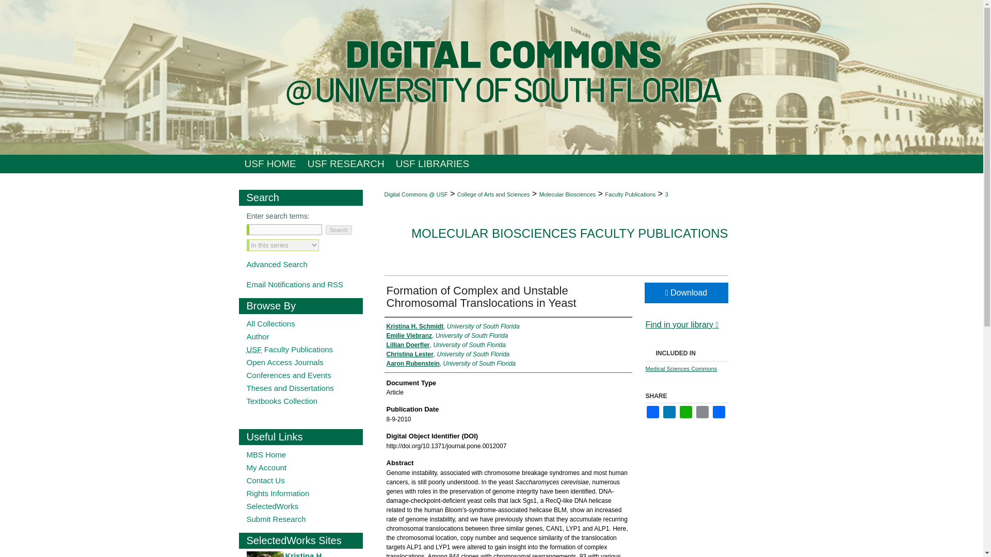 This screenshot has width=991, height=557. What do you see at coordinates (447, 335) in the screenshot?
I see `Emilie Viebranz, University of South Florida` at bounding box center [447, 335].